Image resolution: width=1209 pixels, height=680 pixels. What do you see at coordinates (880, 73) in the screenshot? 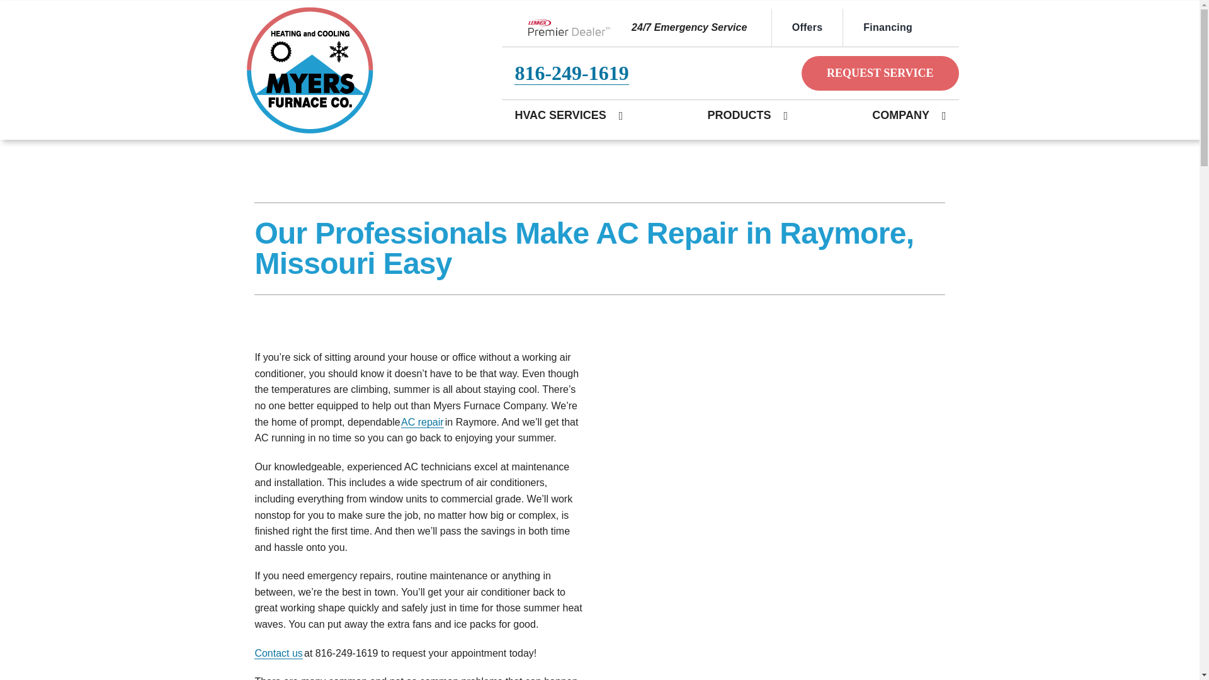
I see `REQUEST SERVICE` at bounding box center [880, 73].